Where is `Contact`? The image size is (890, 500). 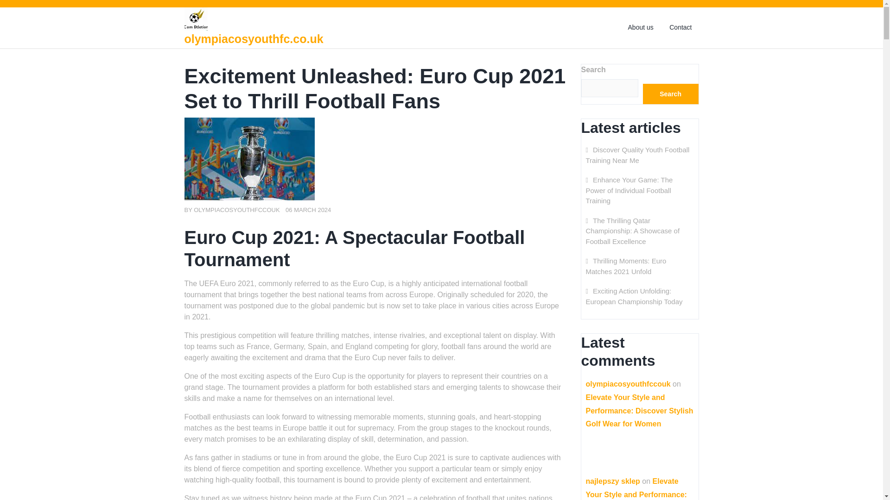
Contact is located at coordinates (680, 27).